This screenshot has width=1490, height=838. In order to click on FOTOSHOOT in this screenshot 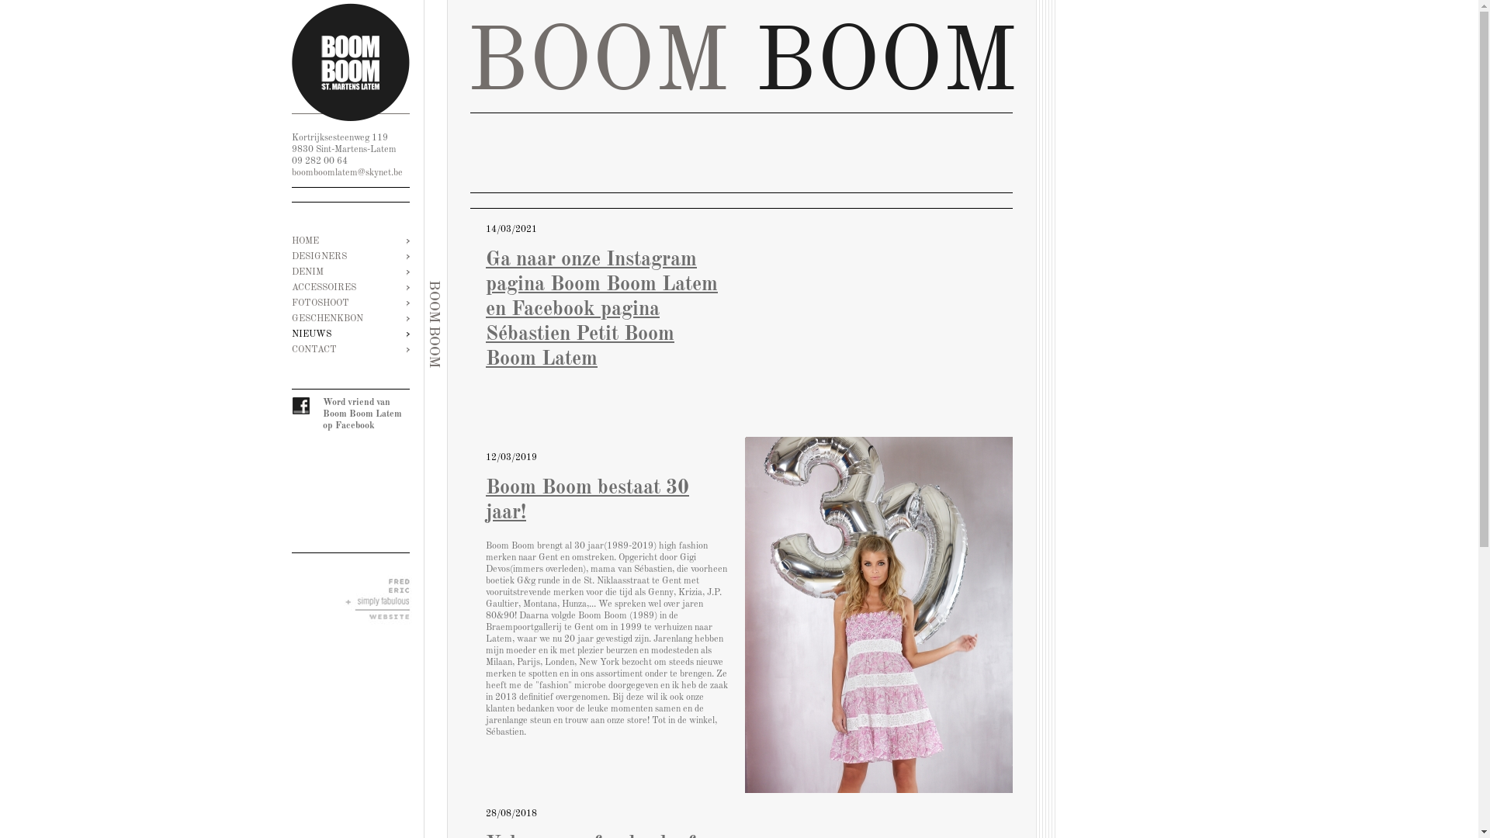, I will do `click(351, 303)`.